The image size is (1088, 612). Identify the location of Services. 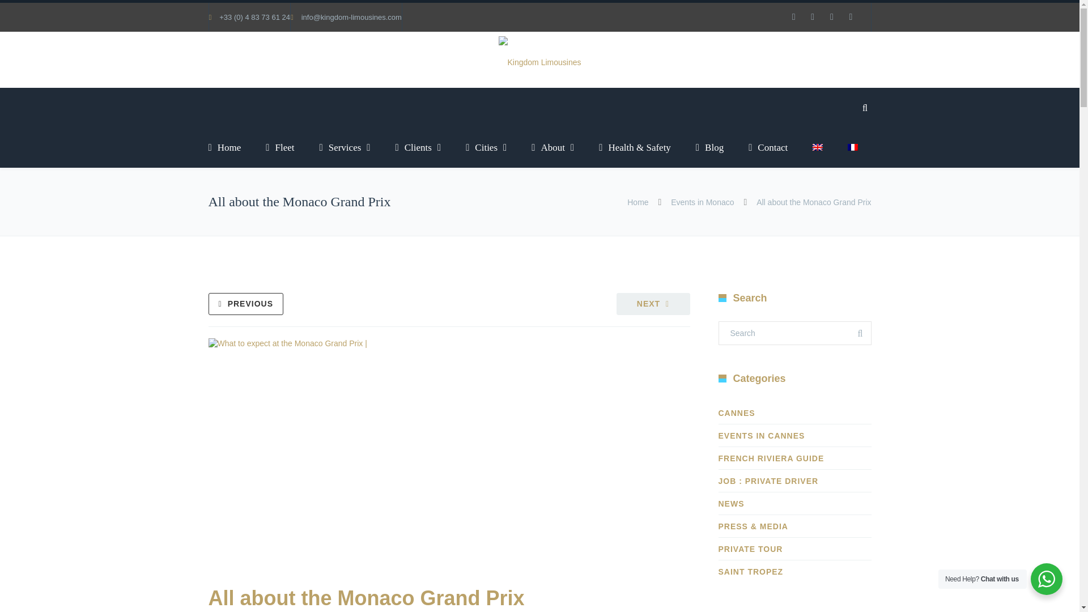
(345, 147).